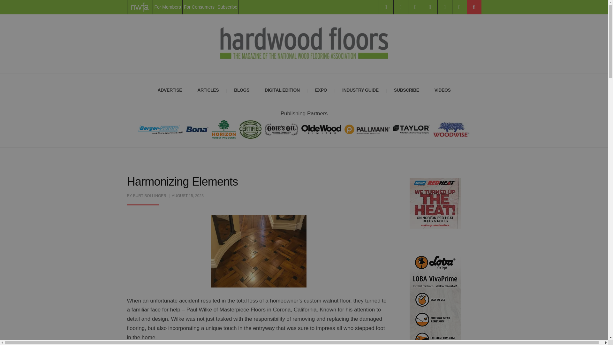 The width and height of the screenshot is (613, 345). Describe the element at coordinates (167, 7) in the screenshot. I see `For Members` at that location.